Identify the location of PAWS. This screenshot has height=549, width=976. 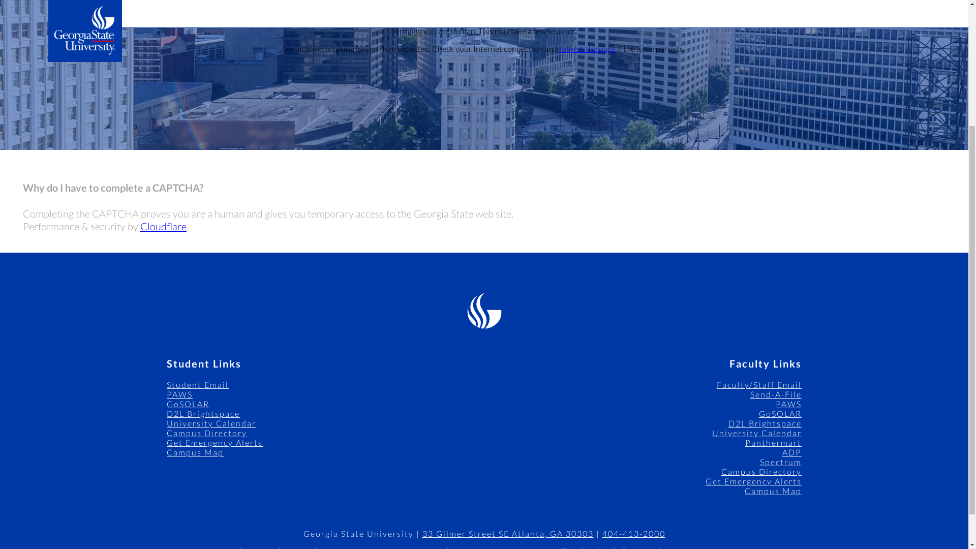
(788, 404).